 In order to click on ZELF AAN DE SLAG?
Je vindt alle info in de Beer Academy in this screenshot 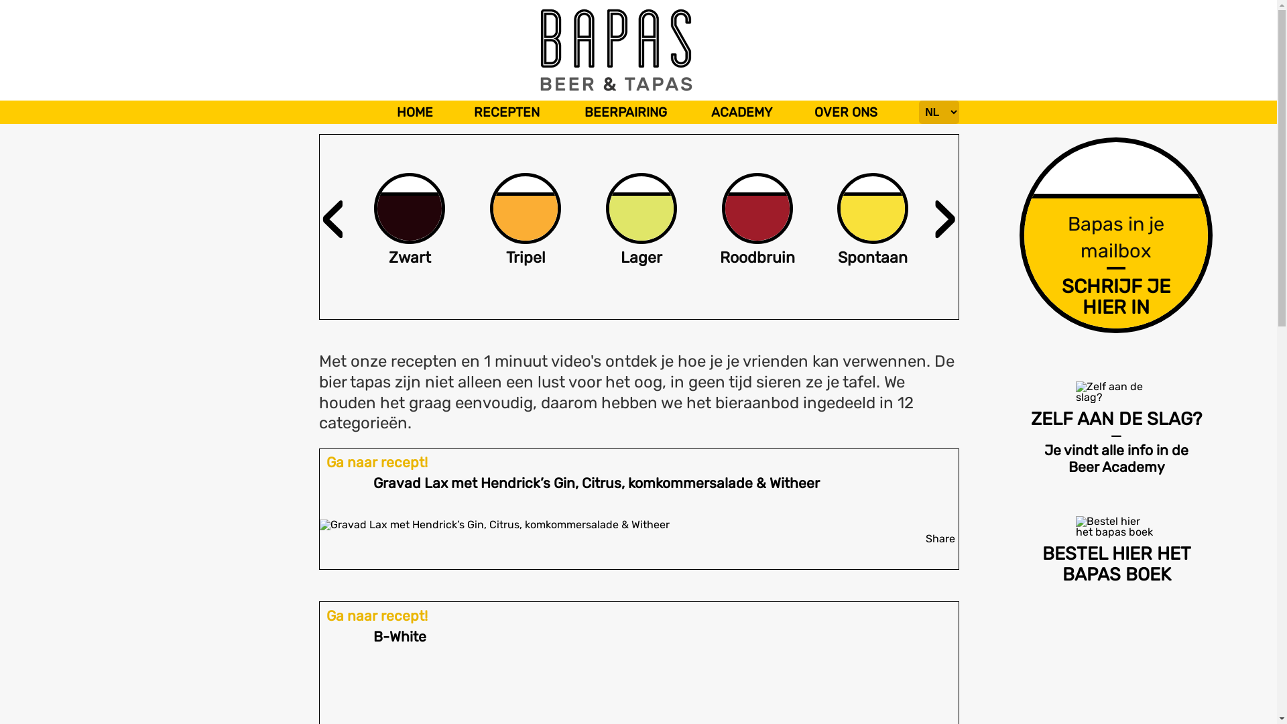, I will do `click(1123, 428)`.